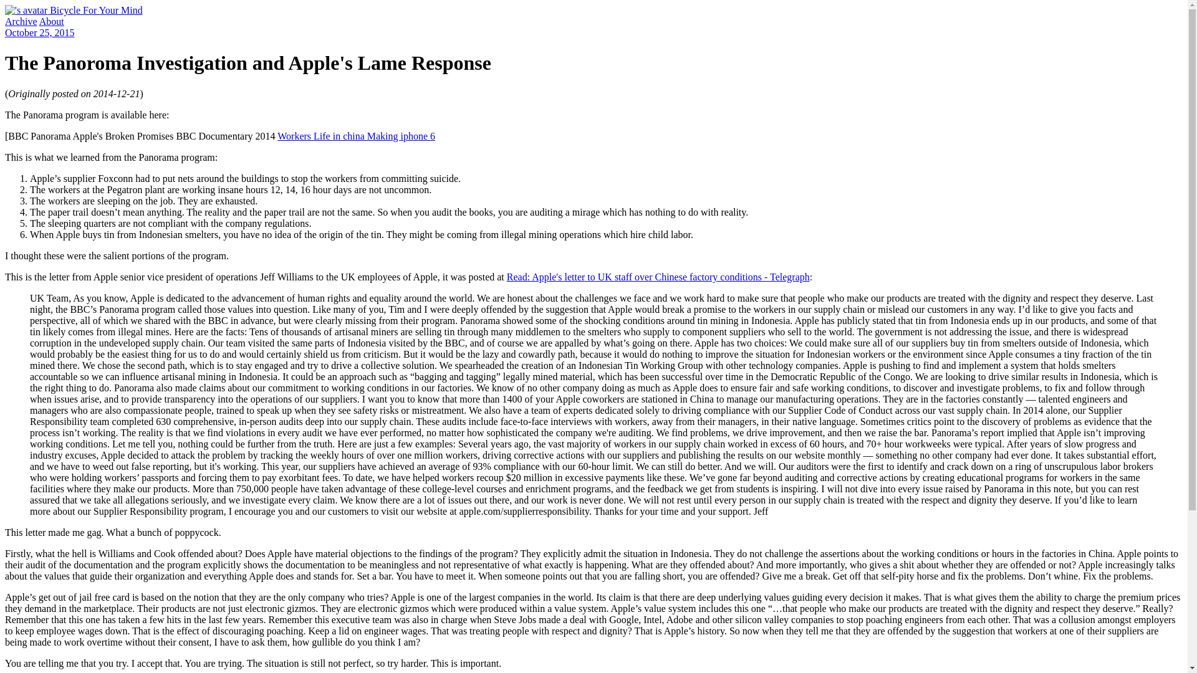 This screenshot has width=1197, height=673. Describe the element at coordinates (21, 21) in the screenshot. I see `Archive` at that location.